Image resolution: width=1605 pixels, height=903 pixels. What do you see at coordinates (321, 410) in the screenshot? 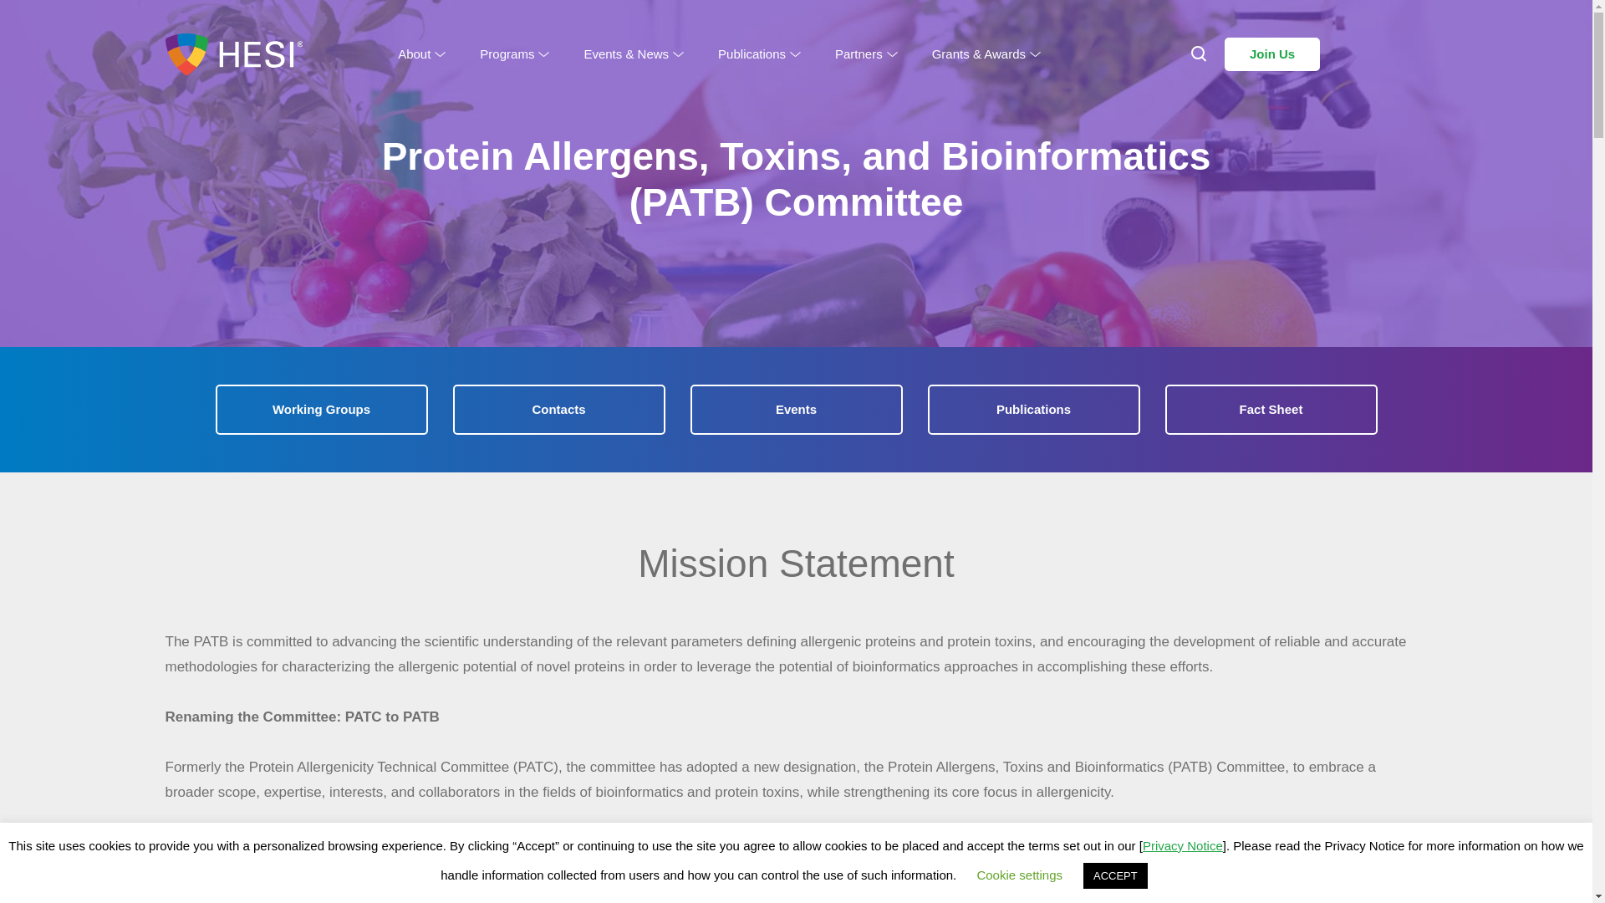
I see `Working Groups` at bounding box center [321, 410].